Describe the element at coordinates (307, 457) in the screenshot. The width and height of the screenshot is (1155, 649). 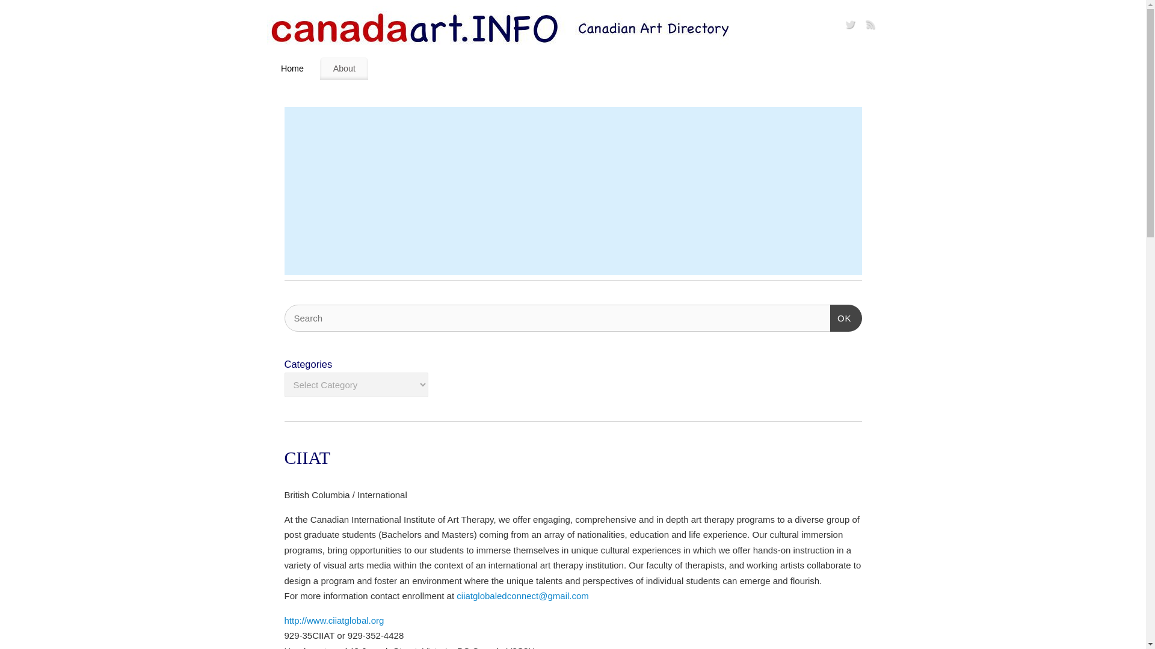
I see `Permalink to CIIAT` at that location.